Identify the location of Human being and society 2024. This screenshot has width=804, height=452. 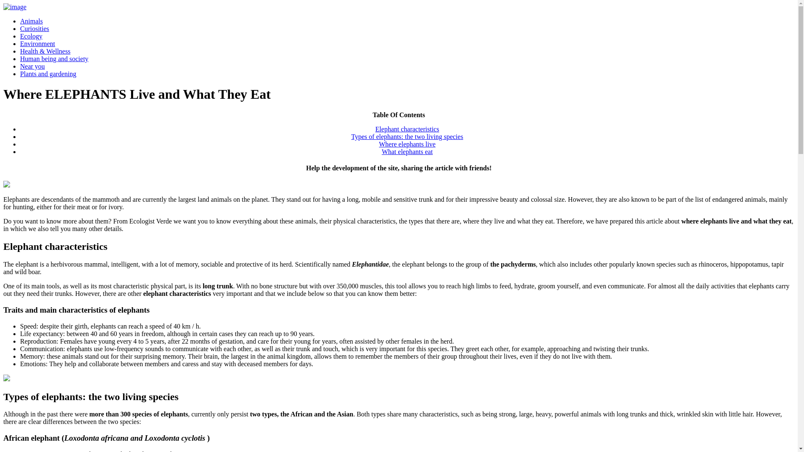
(54, 59).